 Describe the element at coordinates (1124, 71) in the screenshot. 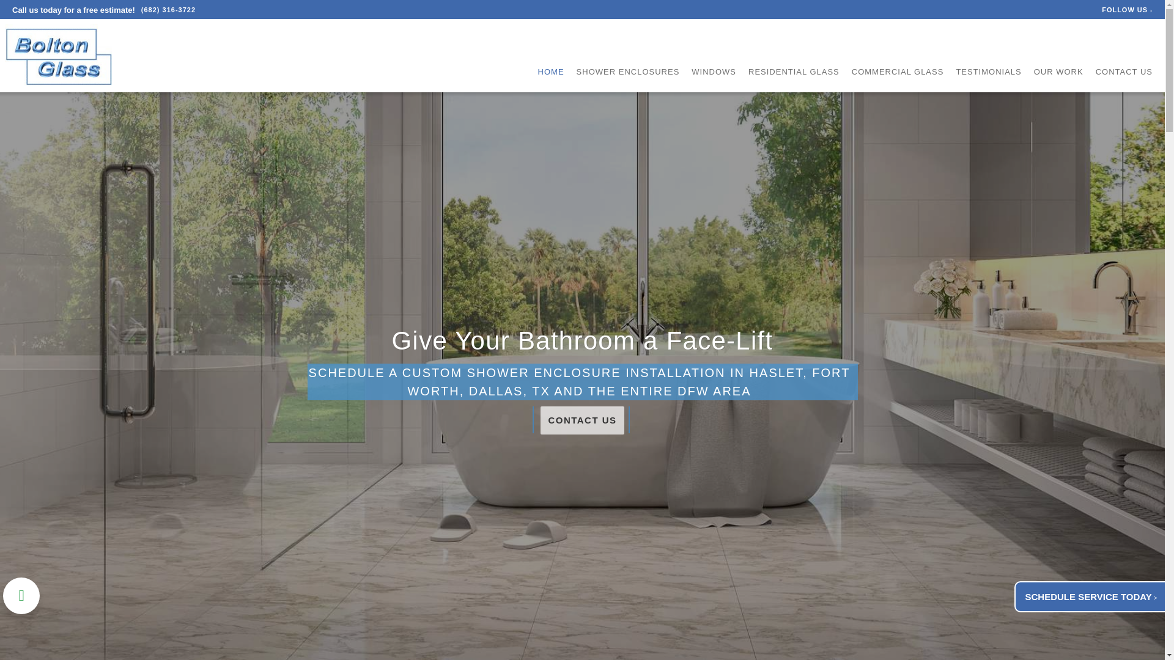

I see `CONTACT US` at that location.